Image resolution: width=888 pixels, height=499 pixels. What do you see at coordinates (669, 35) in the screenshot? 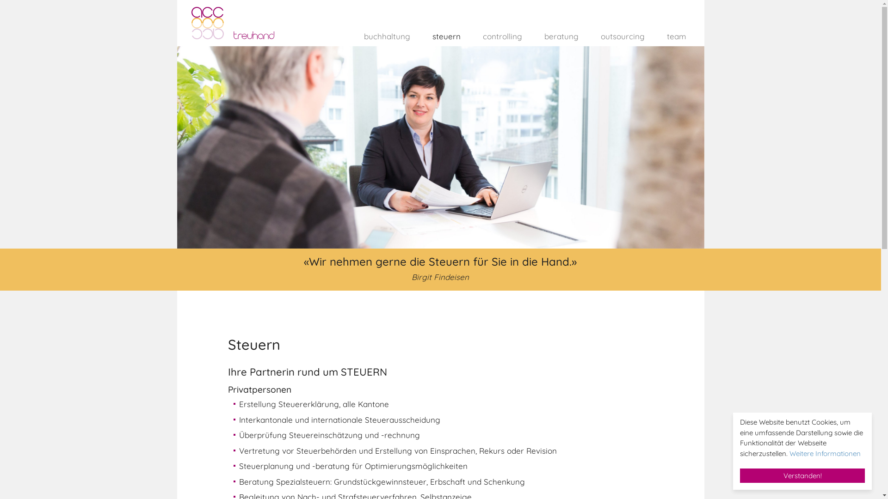
I see `team` at bounding box center [669, 35].